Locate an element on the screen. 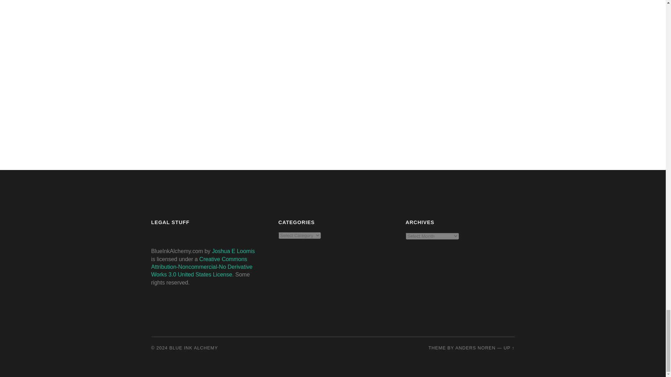 The width and height of the screenshot is (671, 377). Comment Form is located at coordinates (269, 59).